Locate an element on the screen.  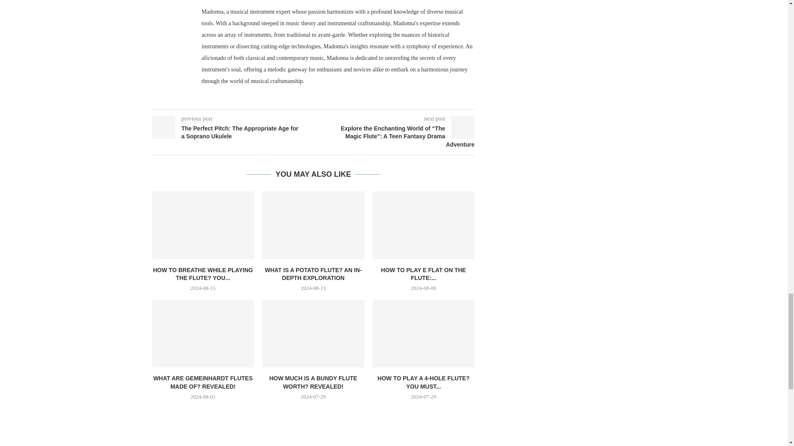
How to Play a 4-Hole Flute? You Must Know is located at coordinates (423, 333).